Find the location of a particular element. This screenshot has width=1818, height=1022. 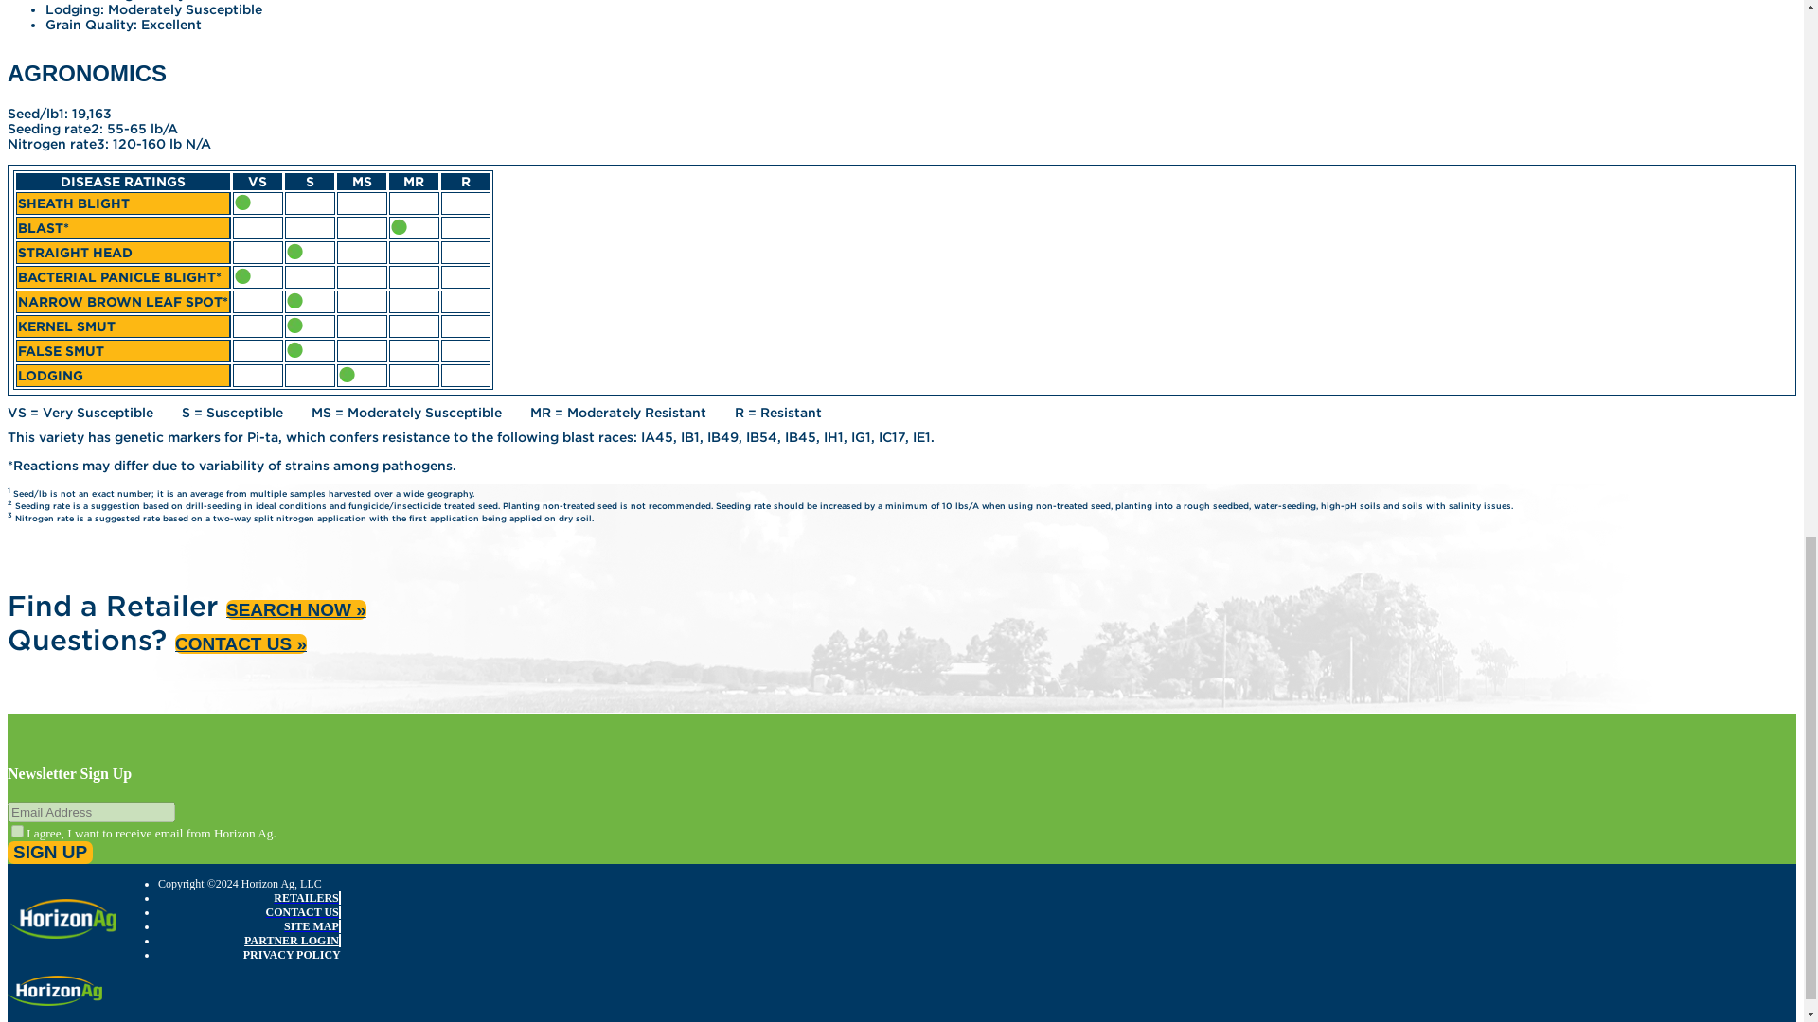

RETAILERS is located at coordinates (307, 897).